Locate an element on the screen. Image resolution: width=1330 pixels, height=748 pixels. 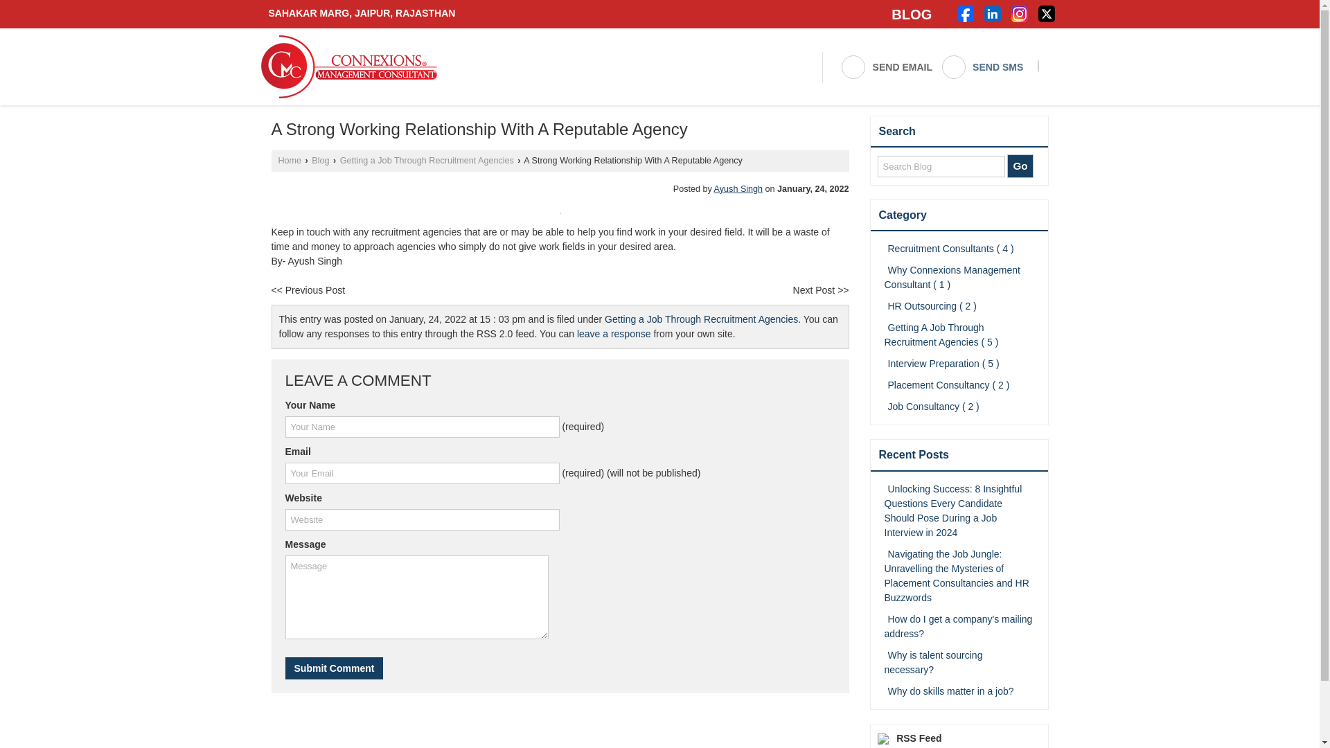
SEND EMAIL is located at coordinates (886, 66).